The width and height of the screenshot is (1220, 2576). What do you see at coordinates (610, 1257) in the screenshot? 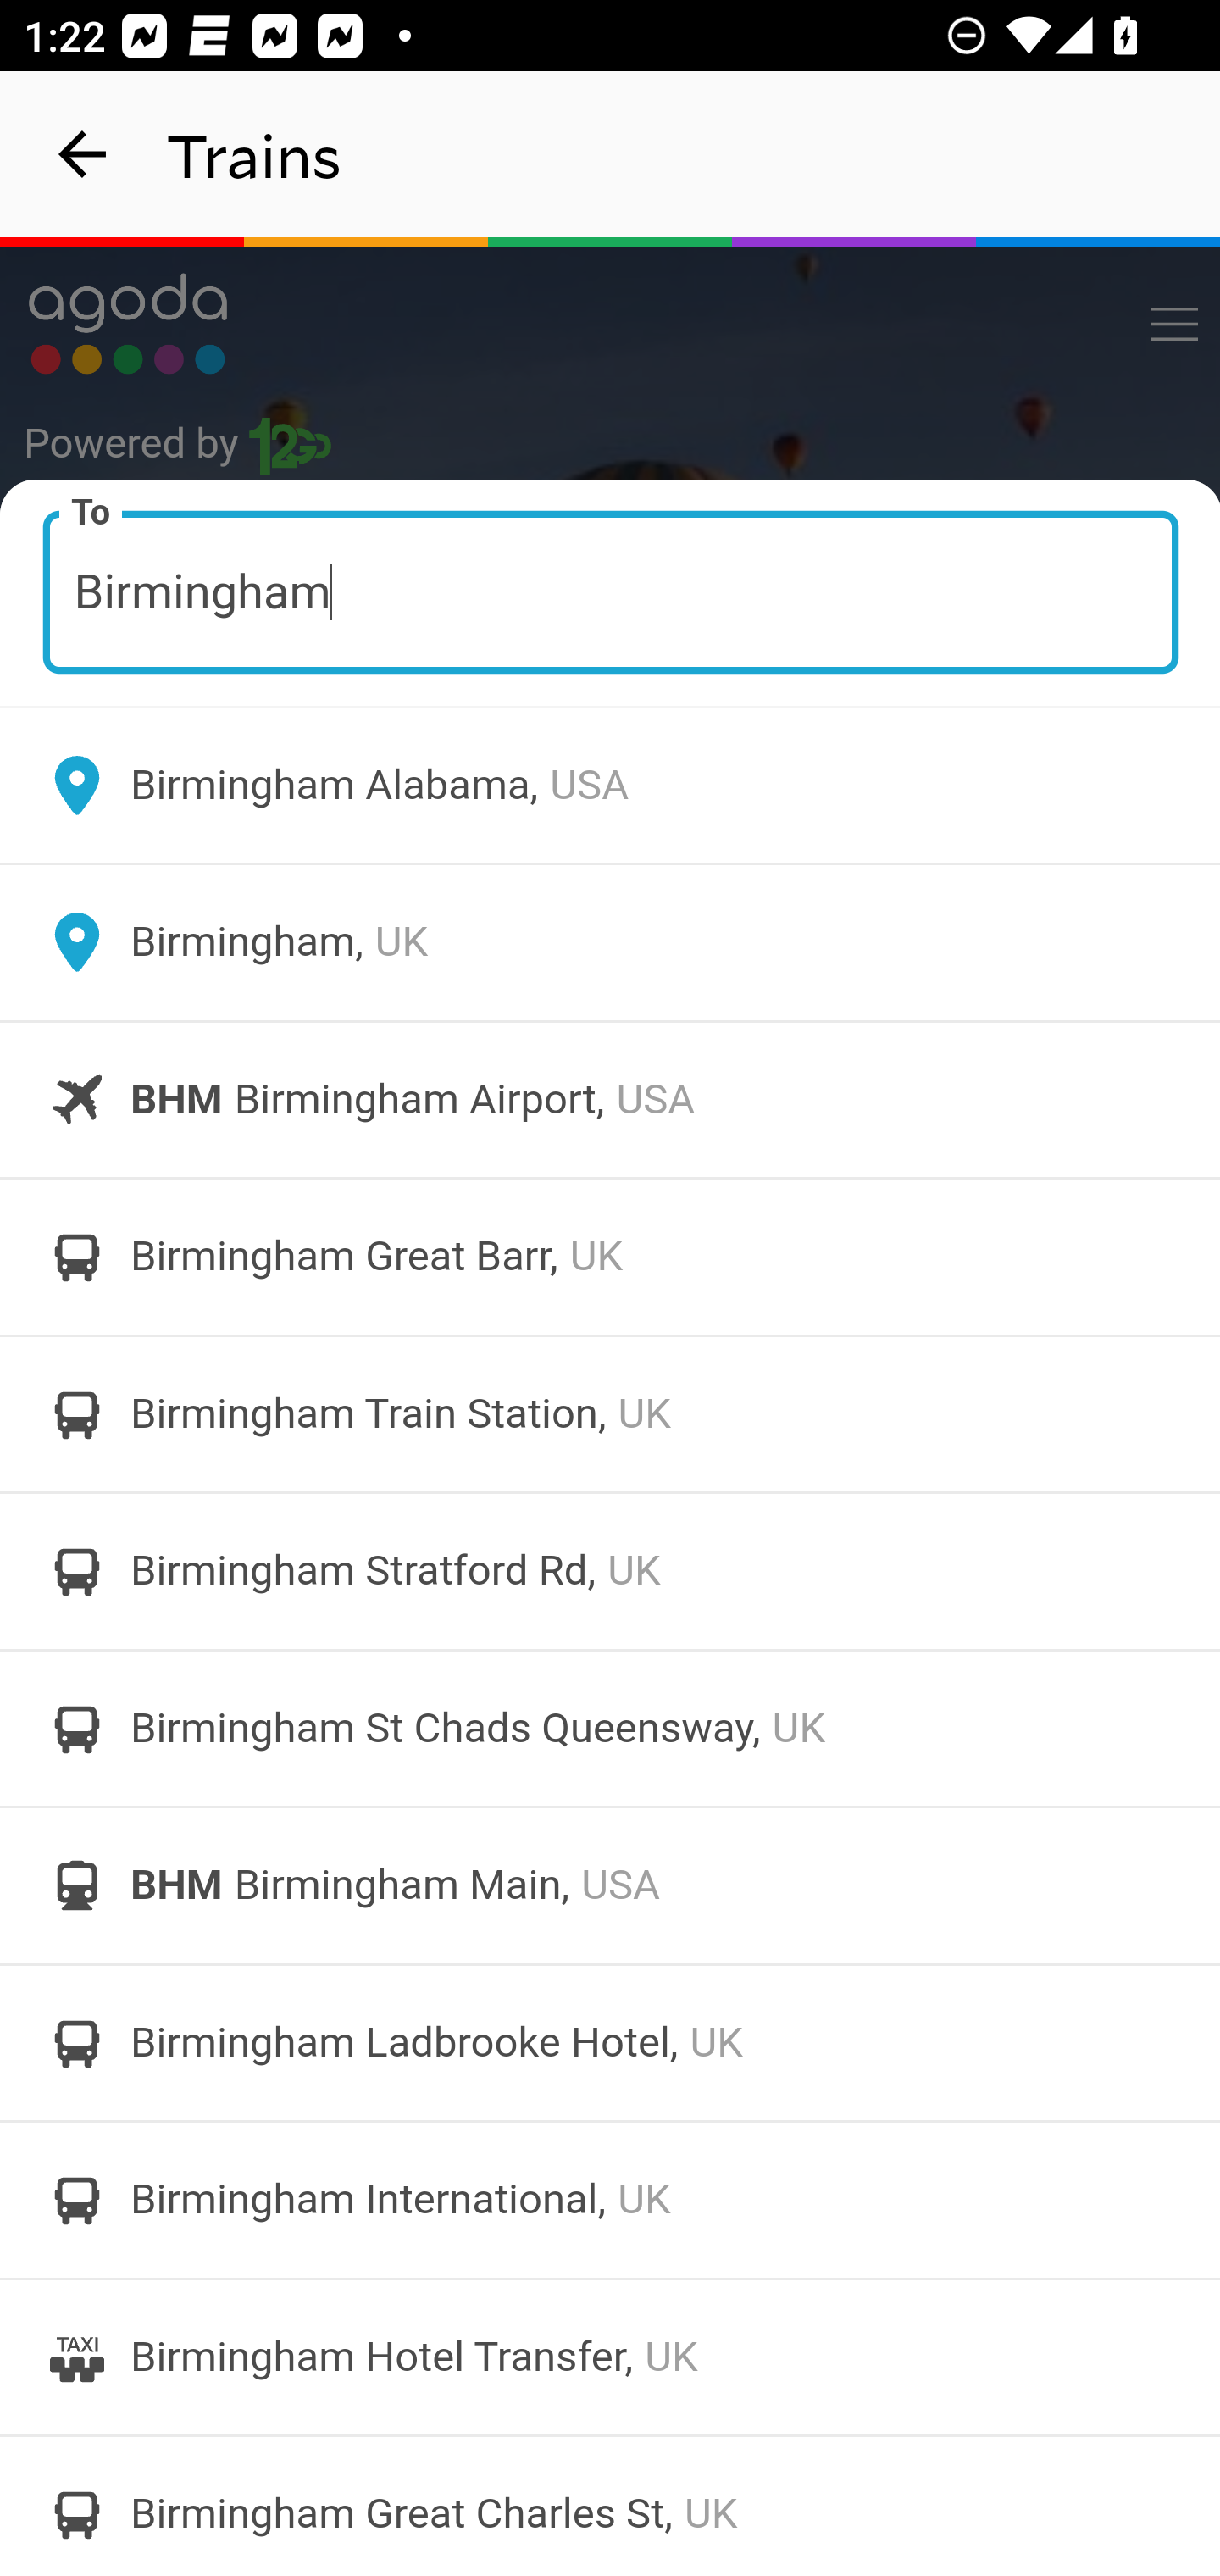
I see `Birmingham Great Barr,UK` at bounding box center [610, 1257].